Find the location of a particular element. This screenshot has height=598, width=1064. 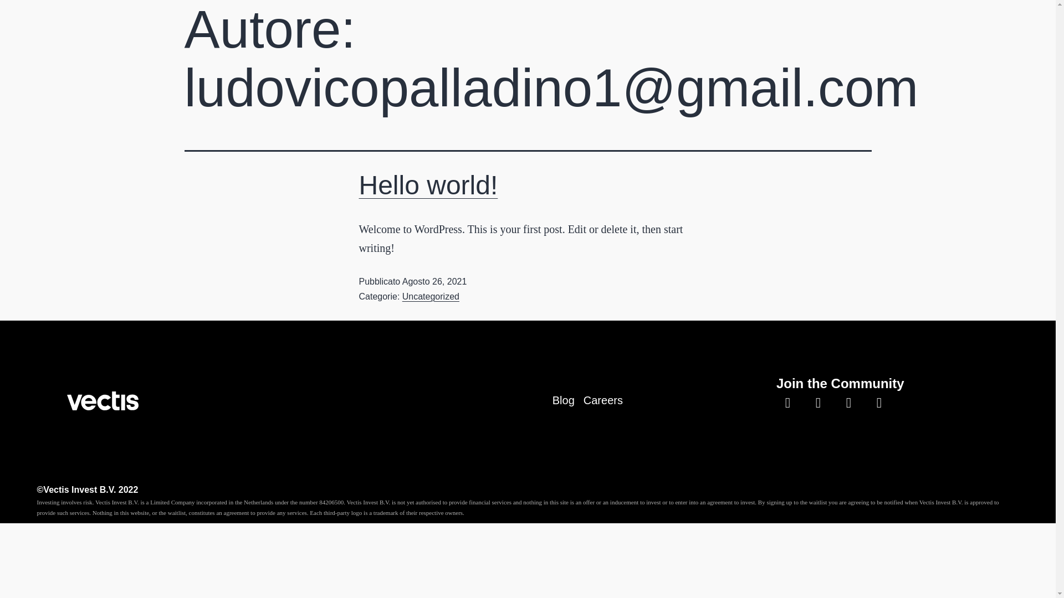

Careers is located at coordinates (603, 400).